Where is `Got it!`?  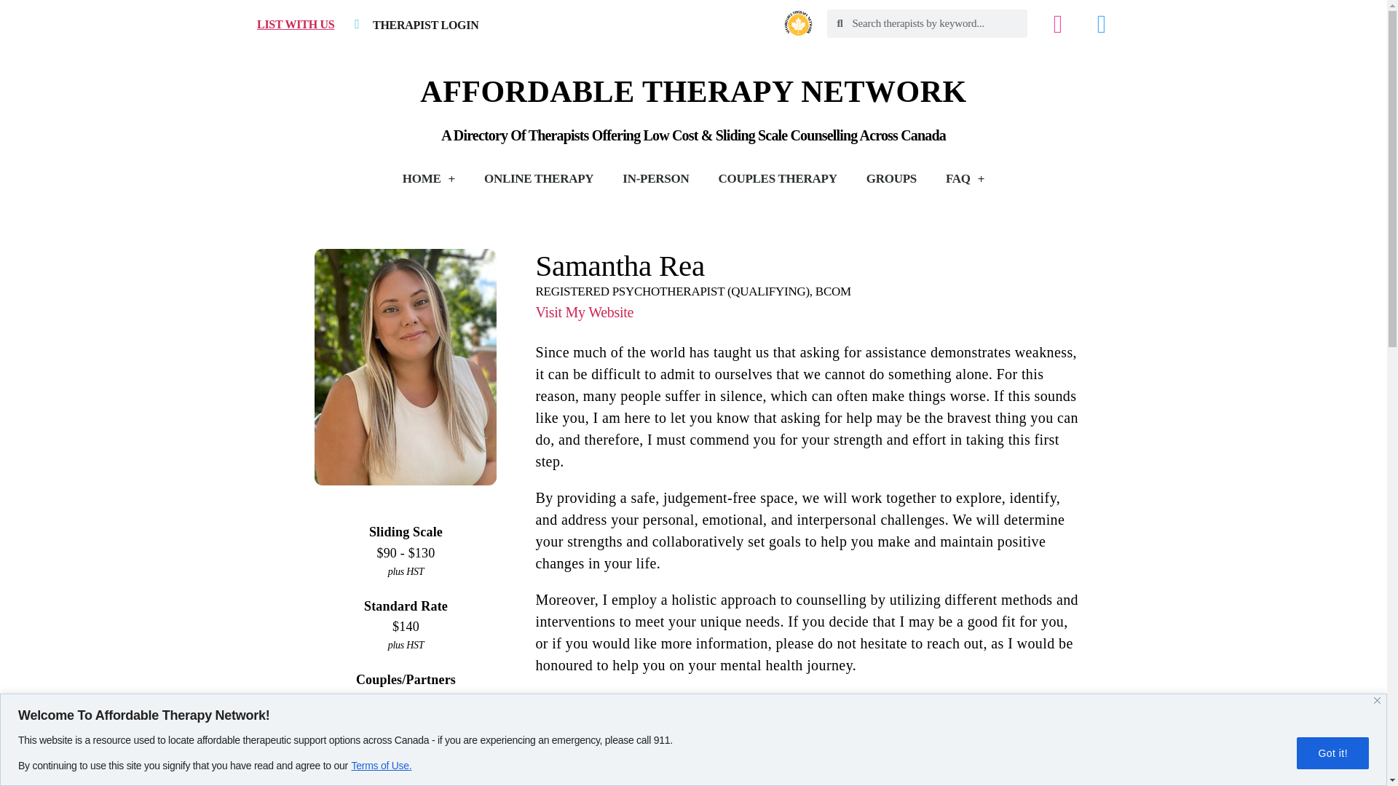
Got it! is located at coordinates (1332, 753).